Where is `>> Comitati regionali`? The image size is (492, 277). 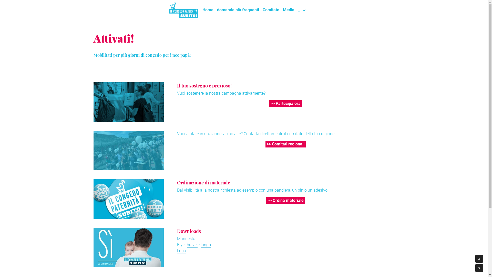 >> Comitati regionali is located at coordinates (285, 144).